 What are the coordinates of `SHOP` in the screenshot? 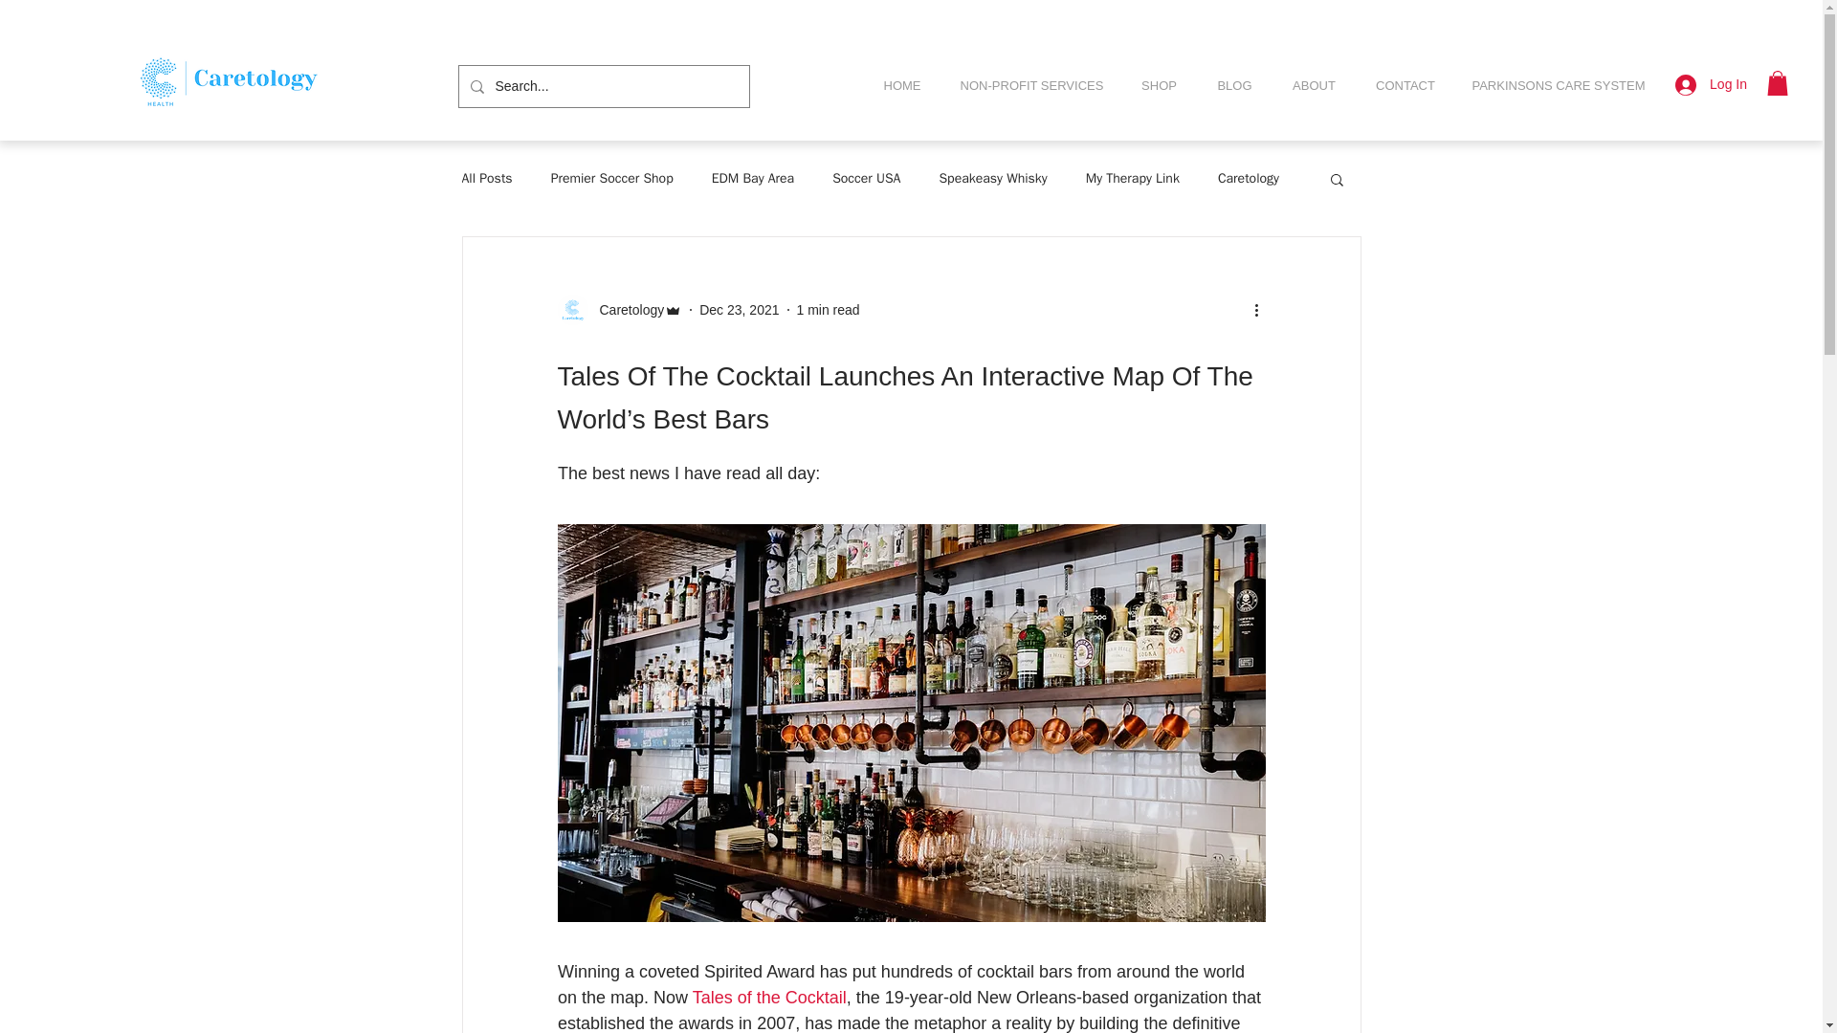 It's located at (1159, 85).